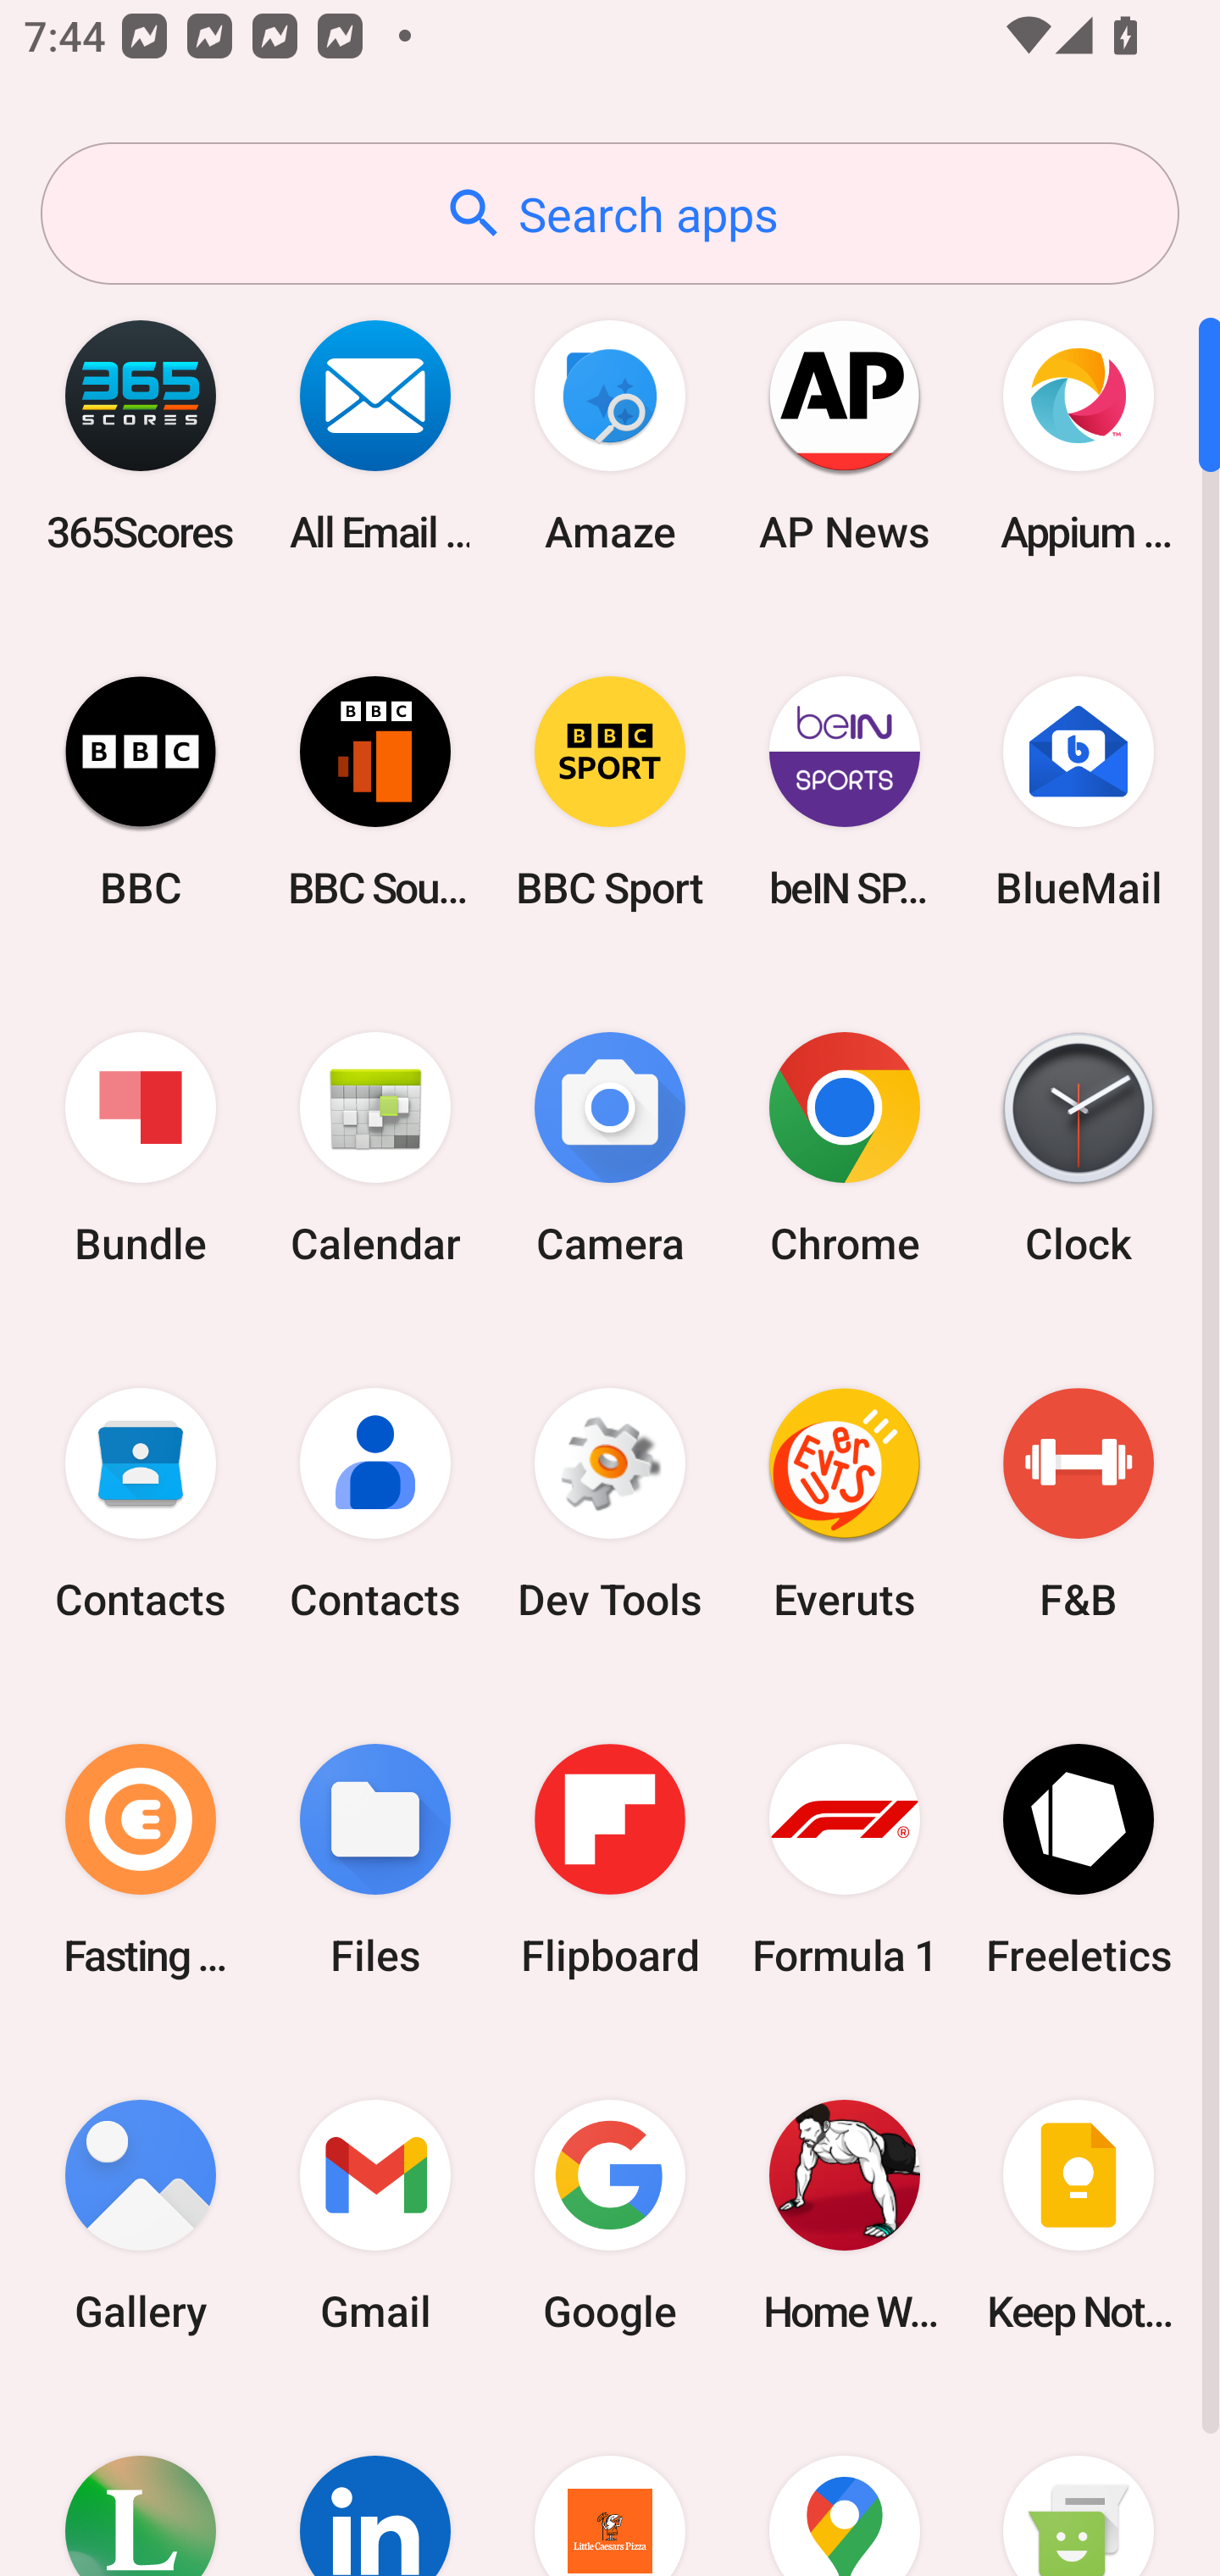 This screenshot has height=2576, width=1220. Describe the element at coordinates (1079, 791) in the screenshot. I see `BlueMail` at that location.